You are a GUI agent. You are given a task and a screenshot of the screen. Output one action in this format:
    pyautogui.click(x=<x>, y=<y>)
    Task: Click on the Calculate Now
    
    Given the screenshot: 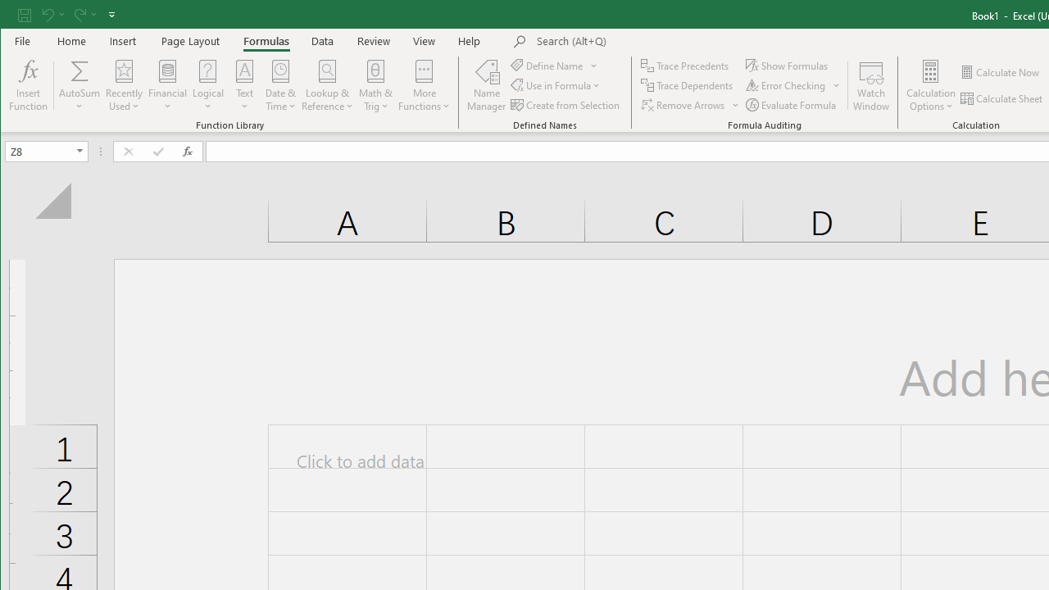 What is the action you would take?
    pyautogui.click(x=1001, y=72)
    